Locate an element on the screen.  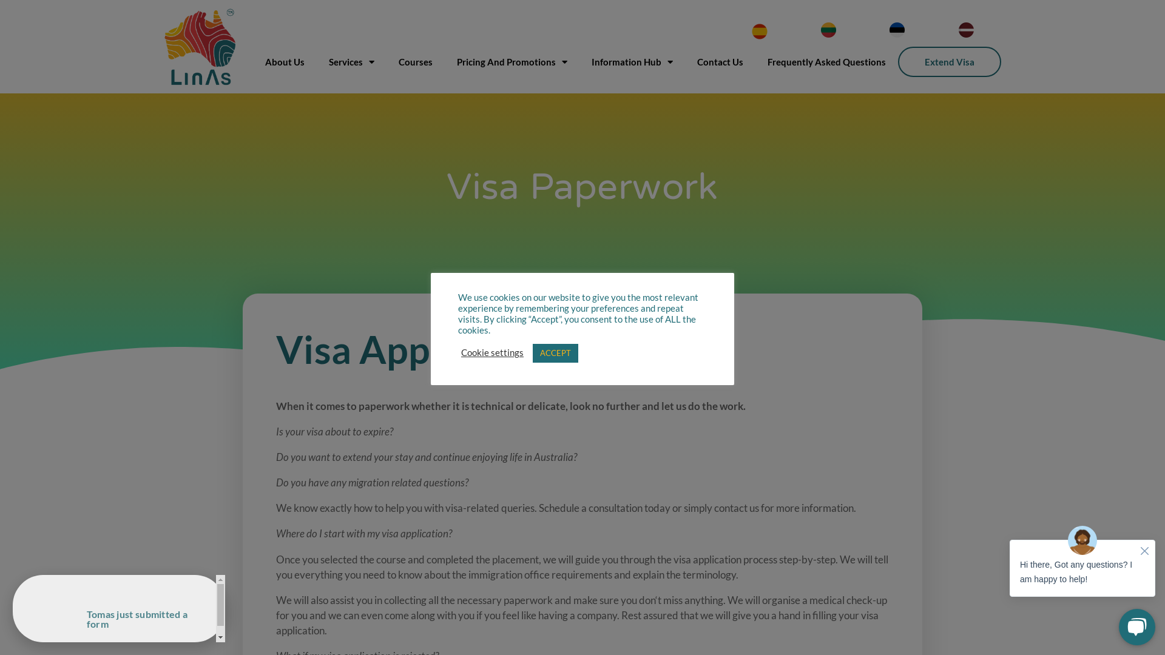
Extend Visa is located at coordinates (950, 62).